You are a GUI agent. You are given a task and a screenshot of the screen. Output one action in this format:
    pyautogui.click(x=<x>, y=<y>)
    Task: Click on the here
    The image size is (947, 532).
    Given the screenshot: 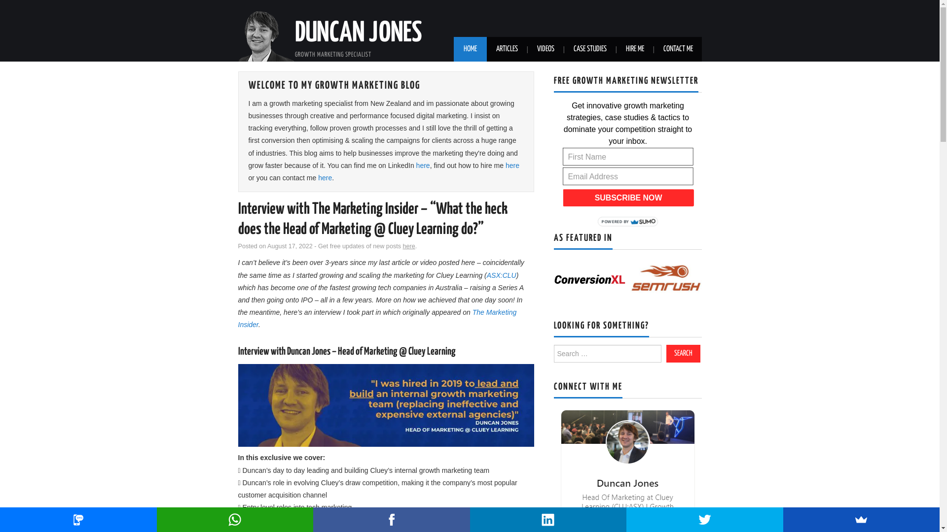 What is the action you would take?
    pyautogui.click(x=423, y=166)
    